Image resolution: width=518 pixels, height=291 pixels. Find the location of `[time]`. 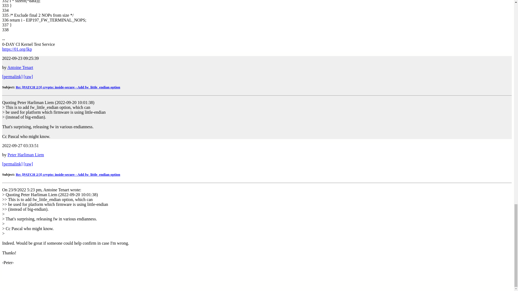

[time] is located at coordinates (9, 11).